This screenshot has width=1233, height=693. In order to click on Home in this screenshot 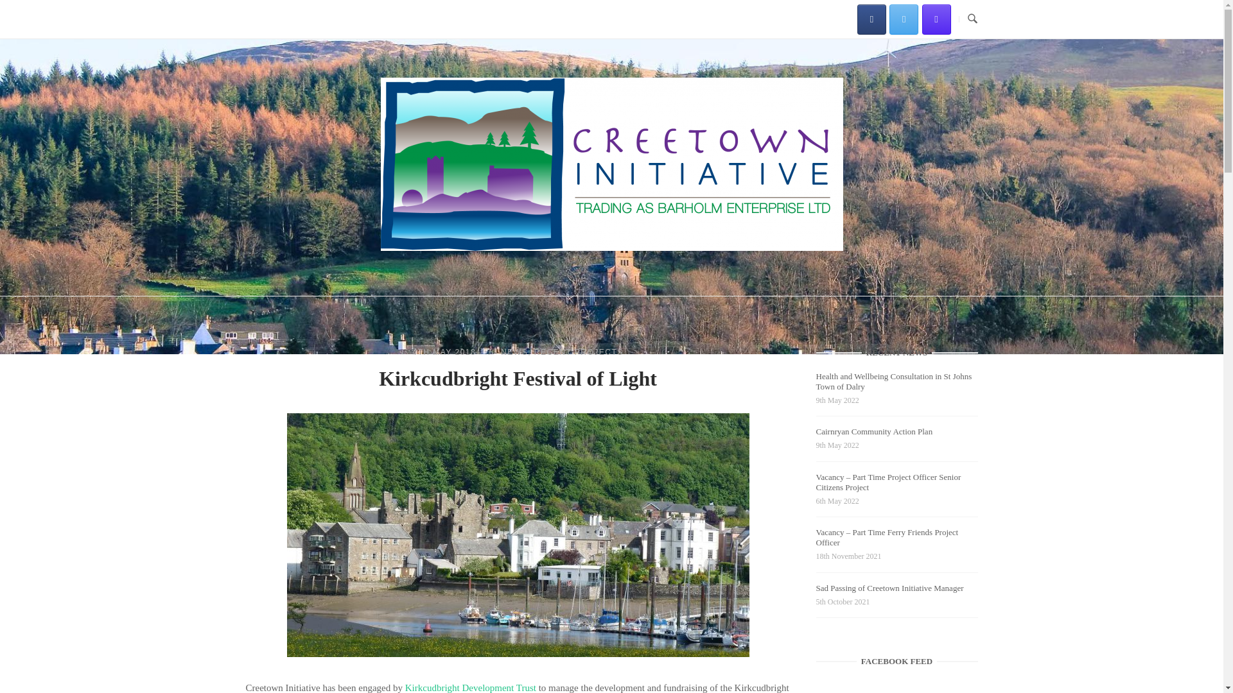, I will do `click(611, 248)`.